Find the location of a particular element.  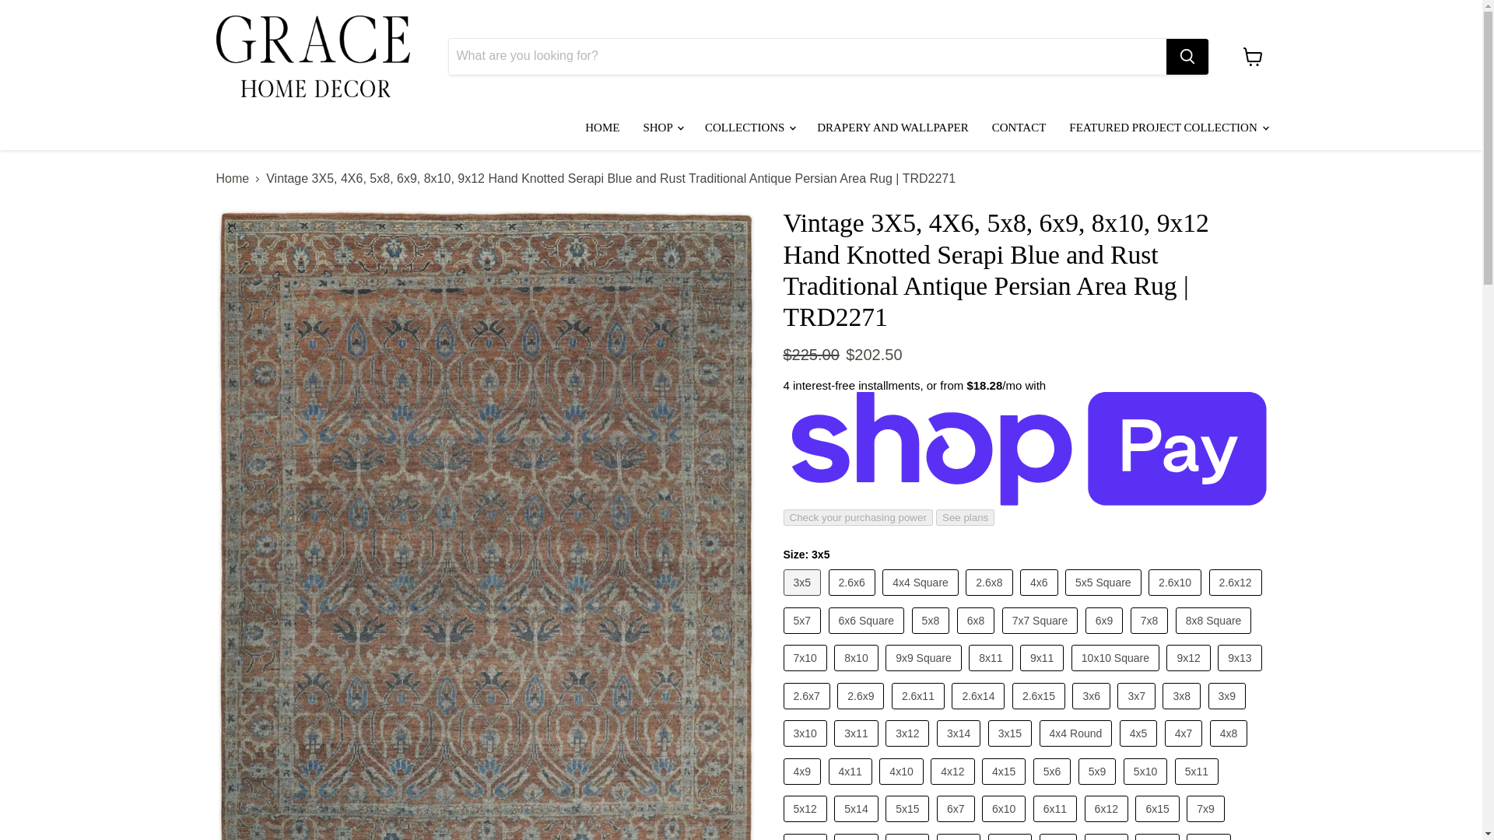

HOME is located at coordinates (602, 127).